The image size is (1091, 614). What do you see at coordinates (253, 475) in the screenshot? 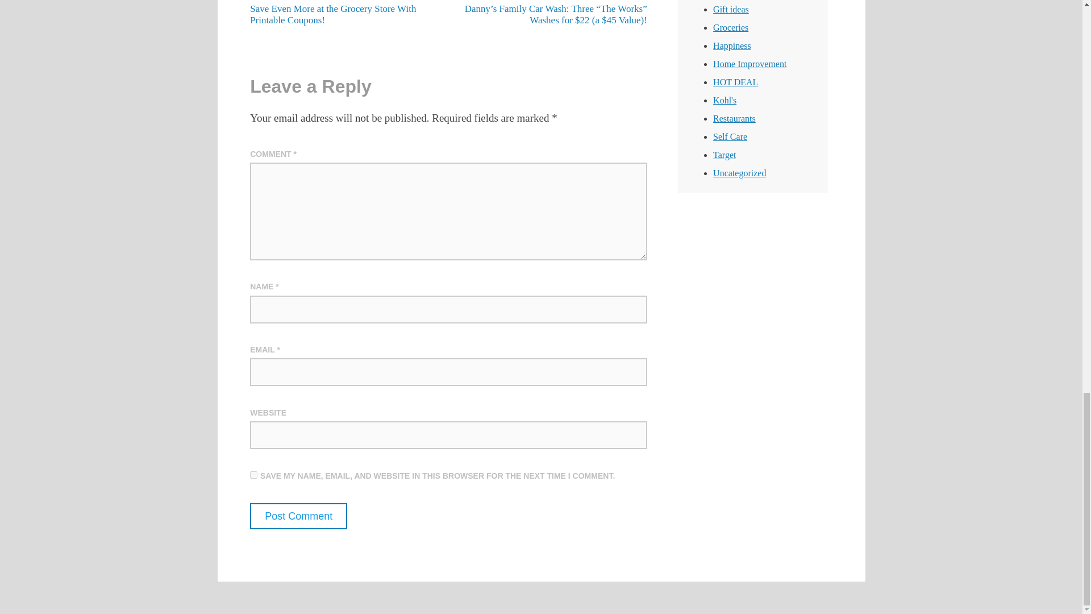
I see `yes` at bounding box center [253, 475].